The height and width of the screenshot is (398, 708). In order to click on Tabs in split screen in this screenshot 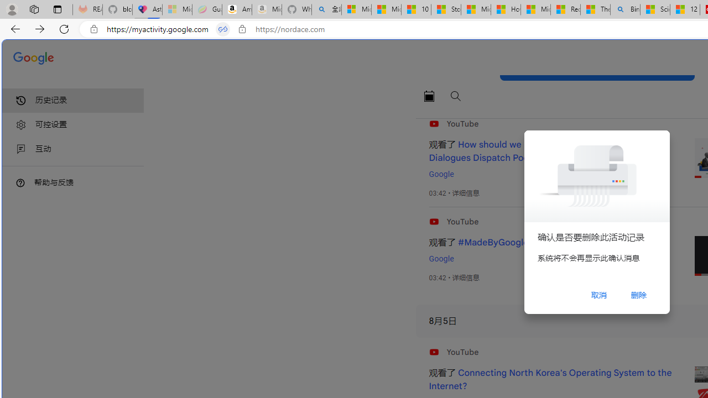, I will do `click(223, 29)`.